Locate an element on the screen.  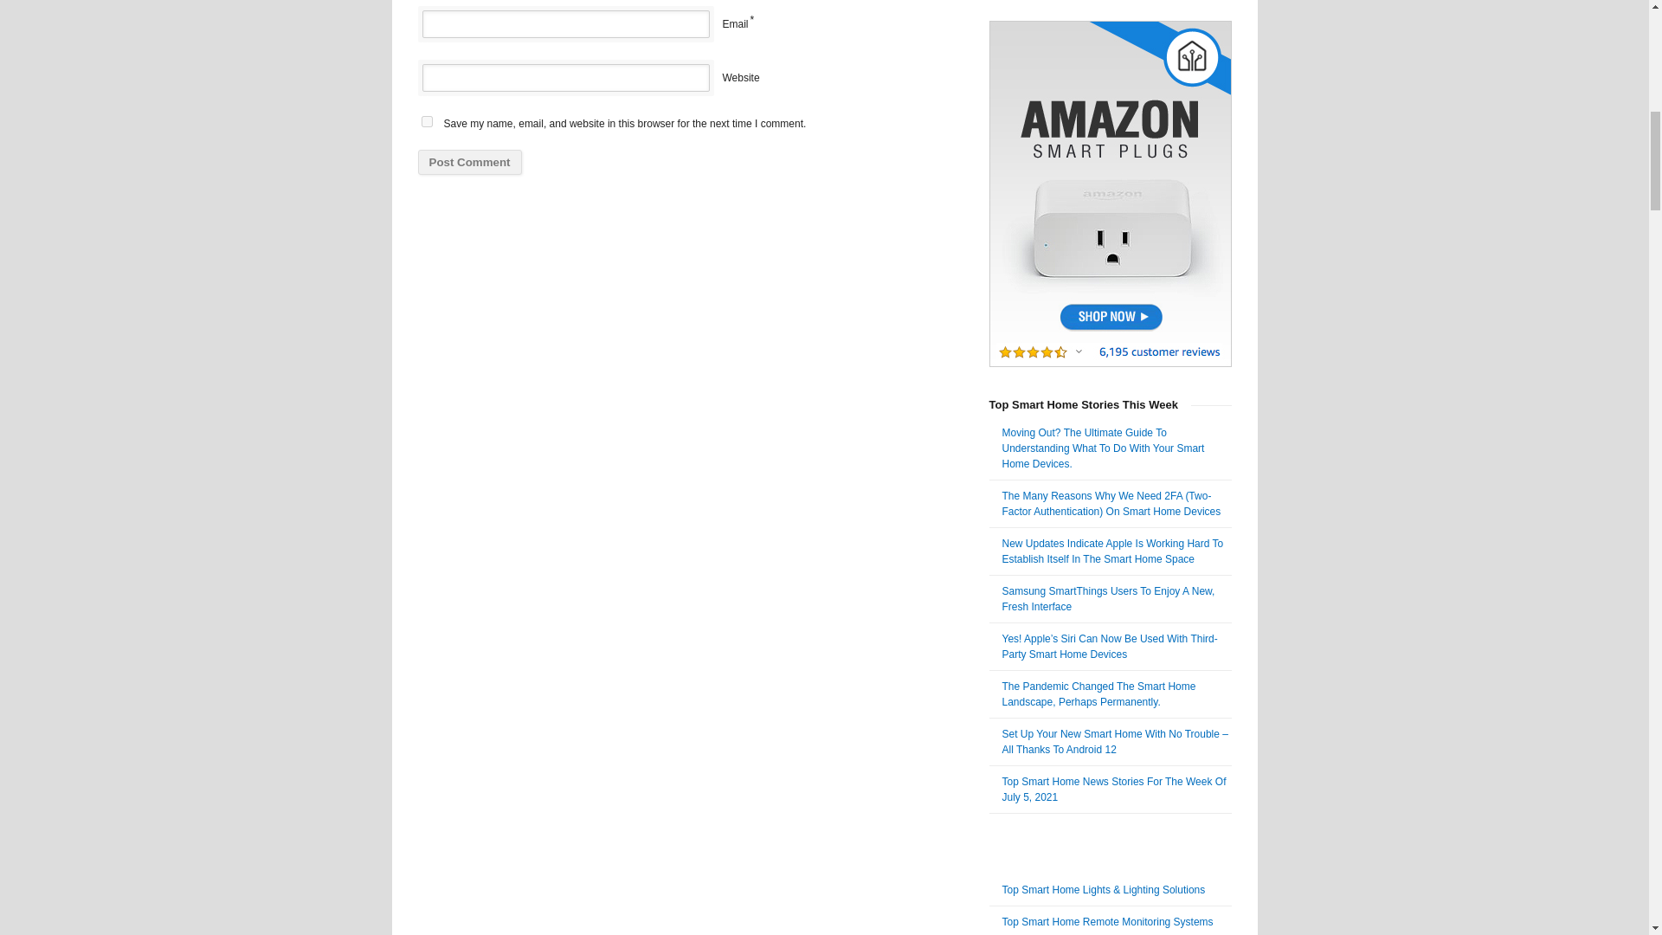
Post Comment is located at coordinates (469, 161).